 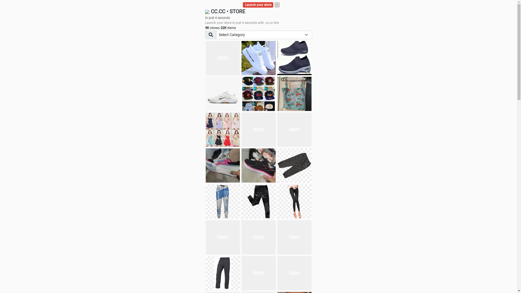 What do you see at coordinates (294, 58) in the screenshot?
I see `shoes for boys` at bounding box center [294, 58].